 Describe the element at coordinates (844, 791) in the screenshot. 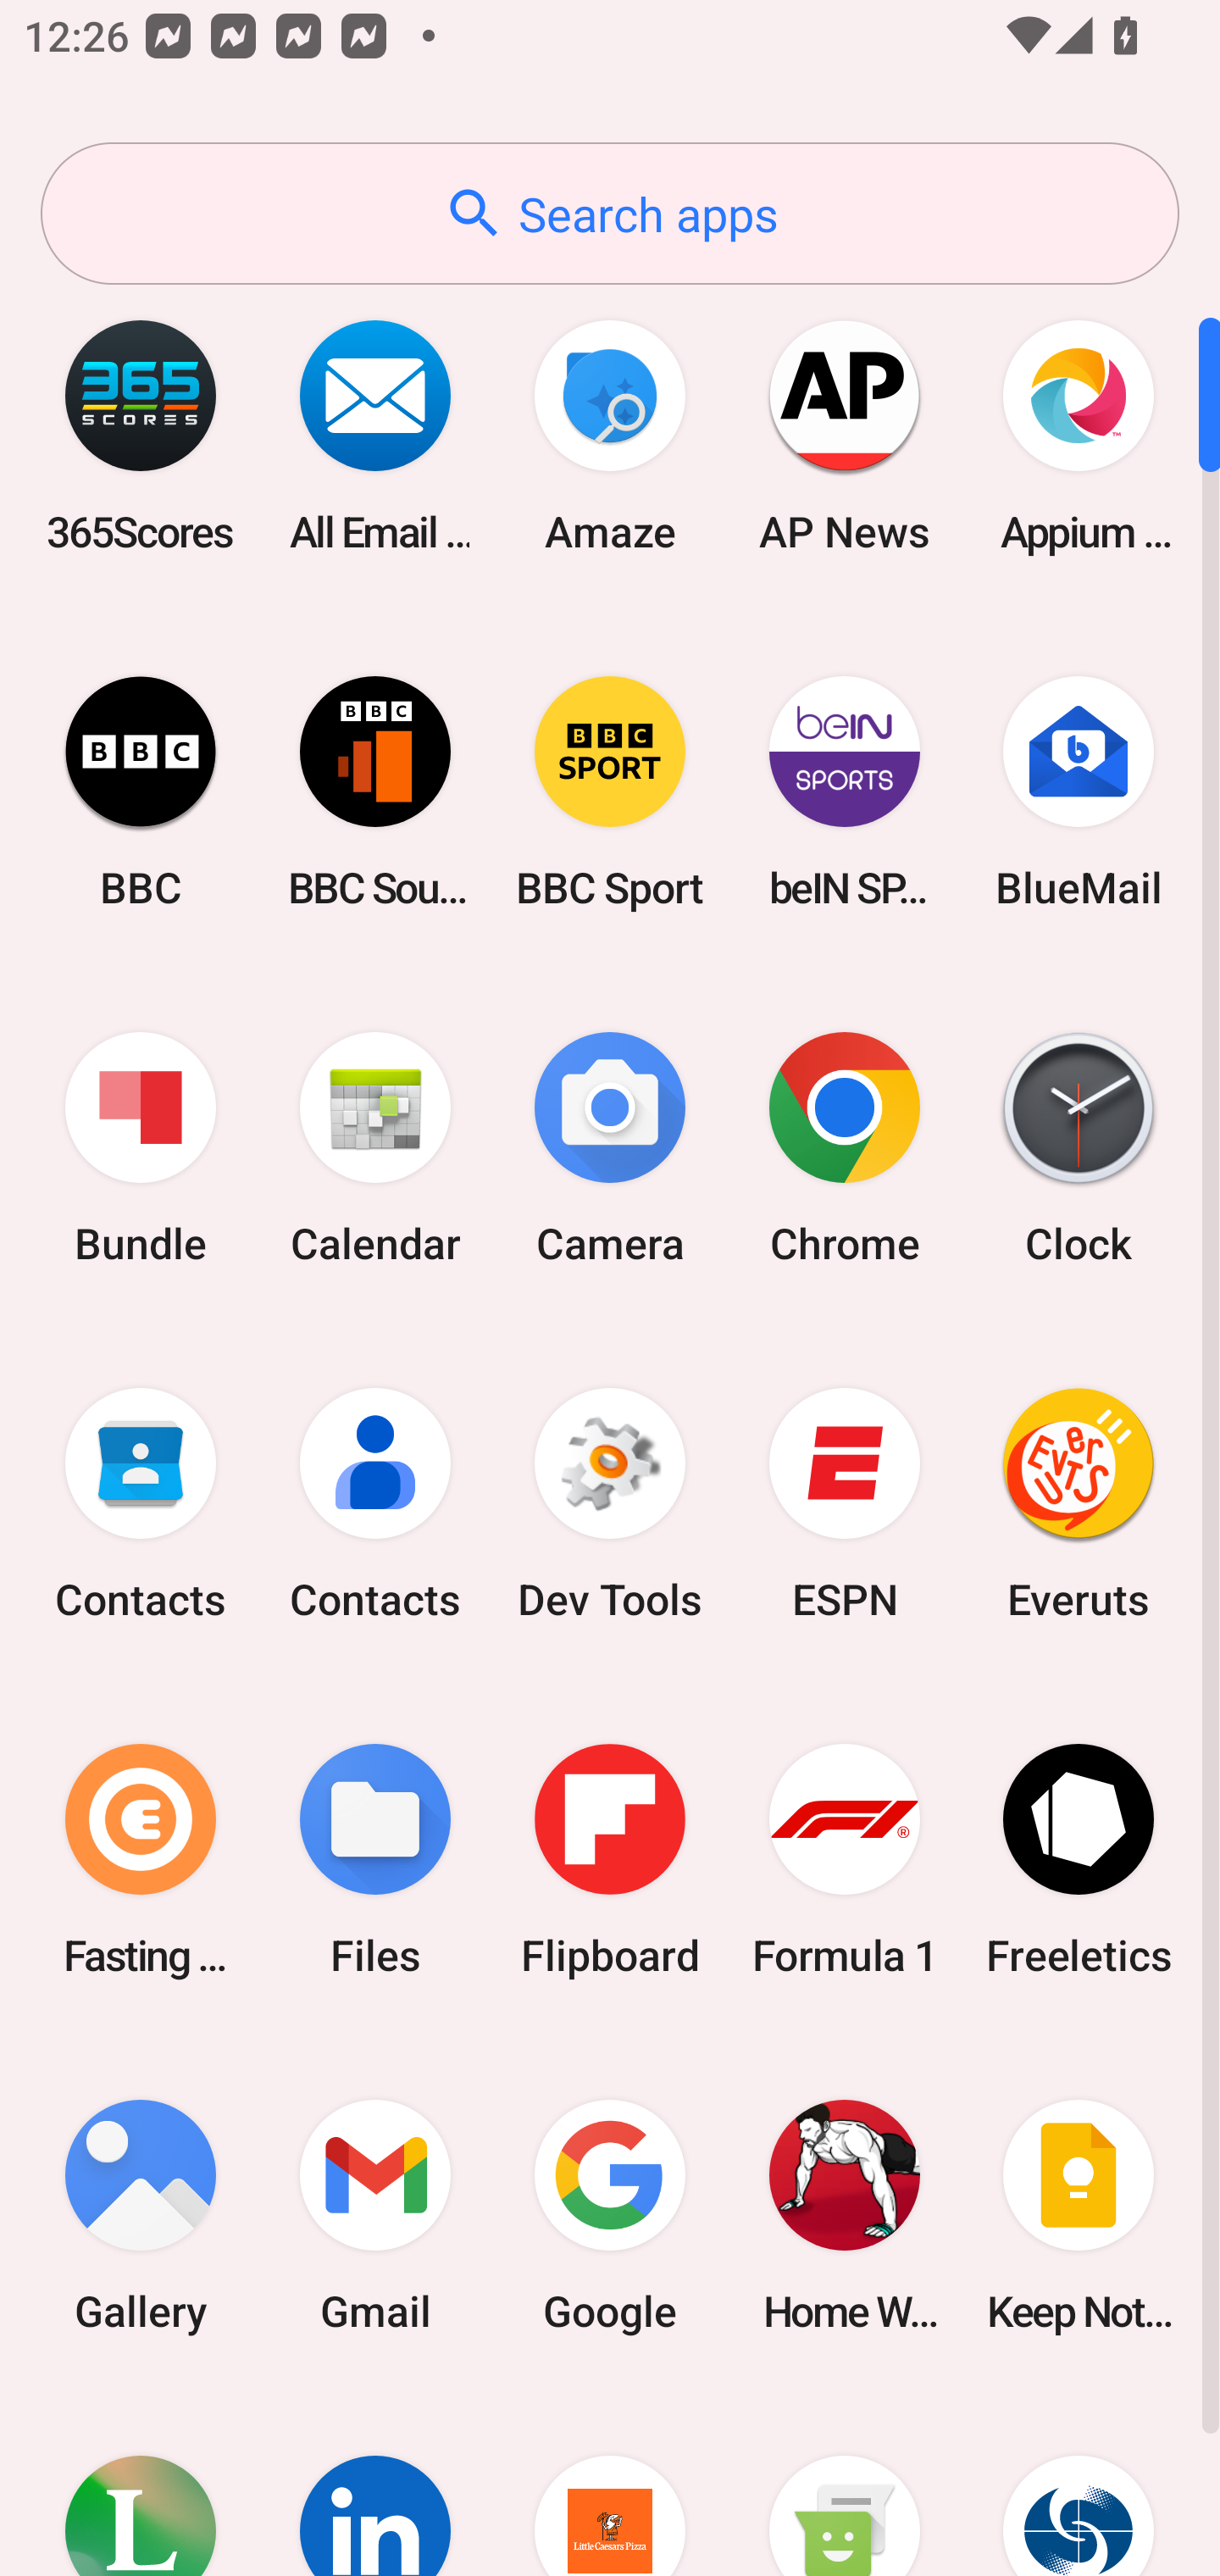

I see `beIN SPORTS` at that location.